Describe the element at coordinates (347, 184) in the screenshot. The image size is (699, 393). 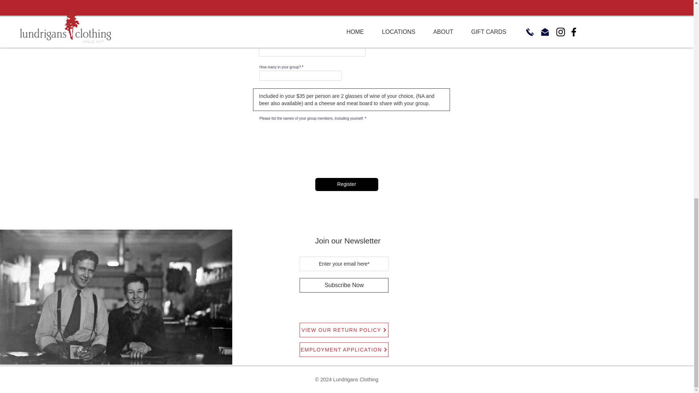
I see `Register` at that location.